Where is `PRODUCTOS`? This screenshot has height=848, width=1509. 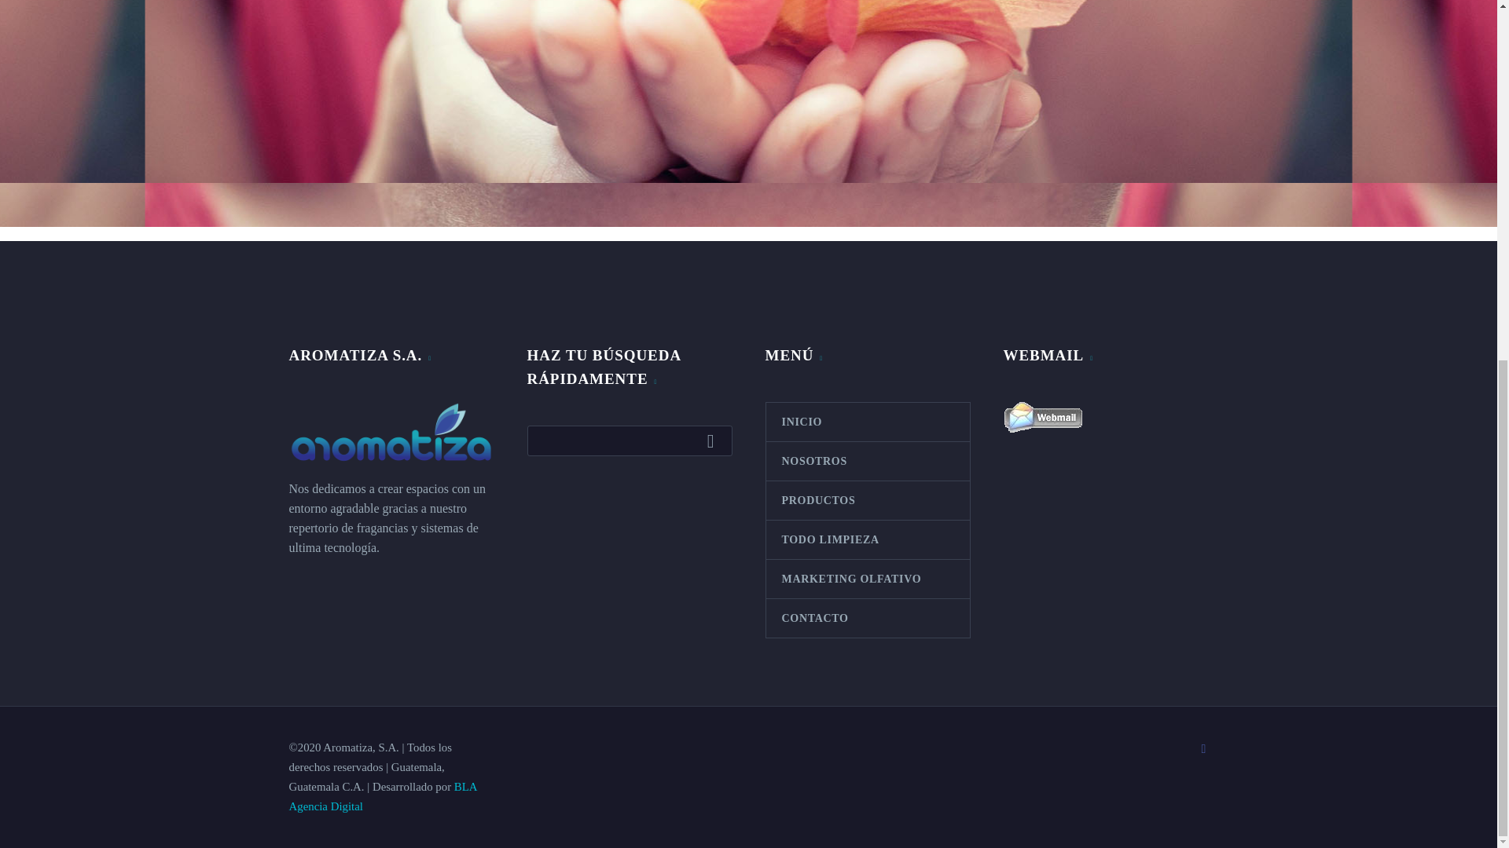
PRODUCTOS is located at coordinates (866, 501).